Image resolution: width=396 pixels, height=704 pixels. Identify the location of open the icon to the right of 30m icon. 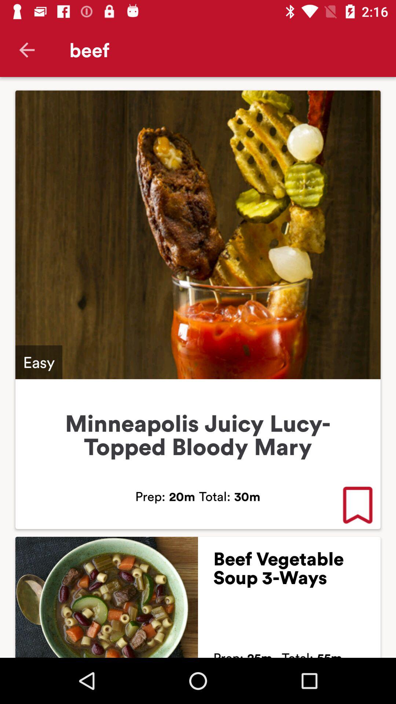
(357, 506).